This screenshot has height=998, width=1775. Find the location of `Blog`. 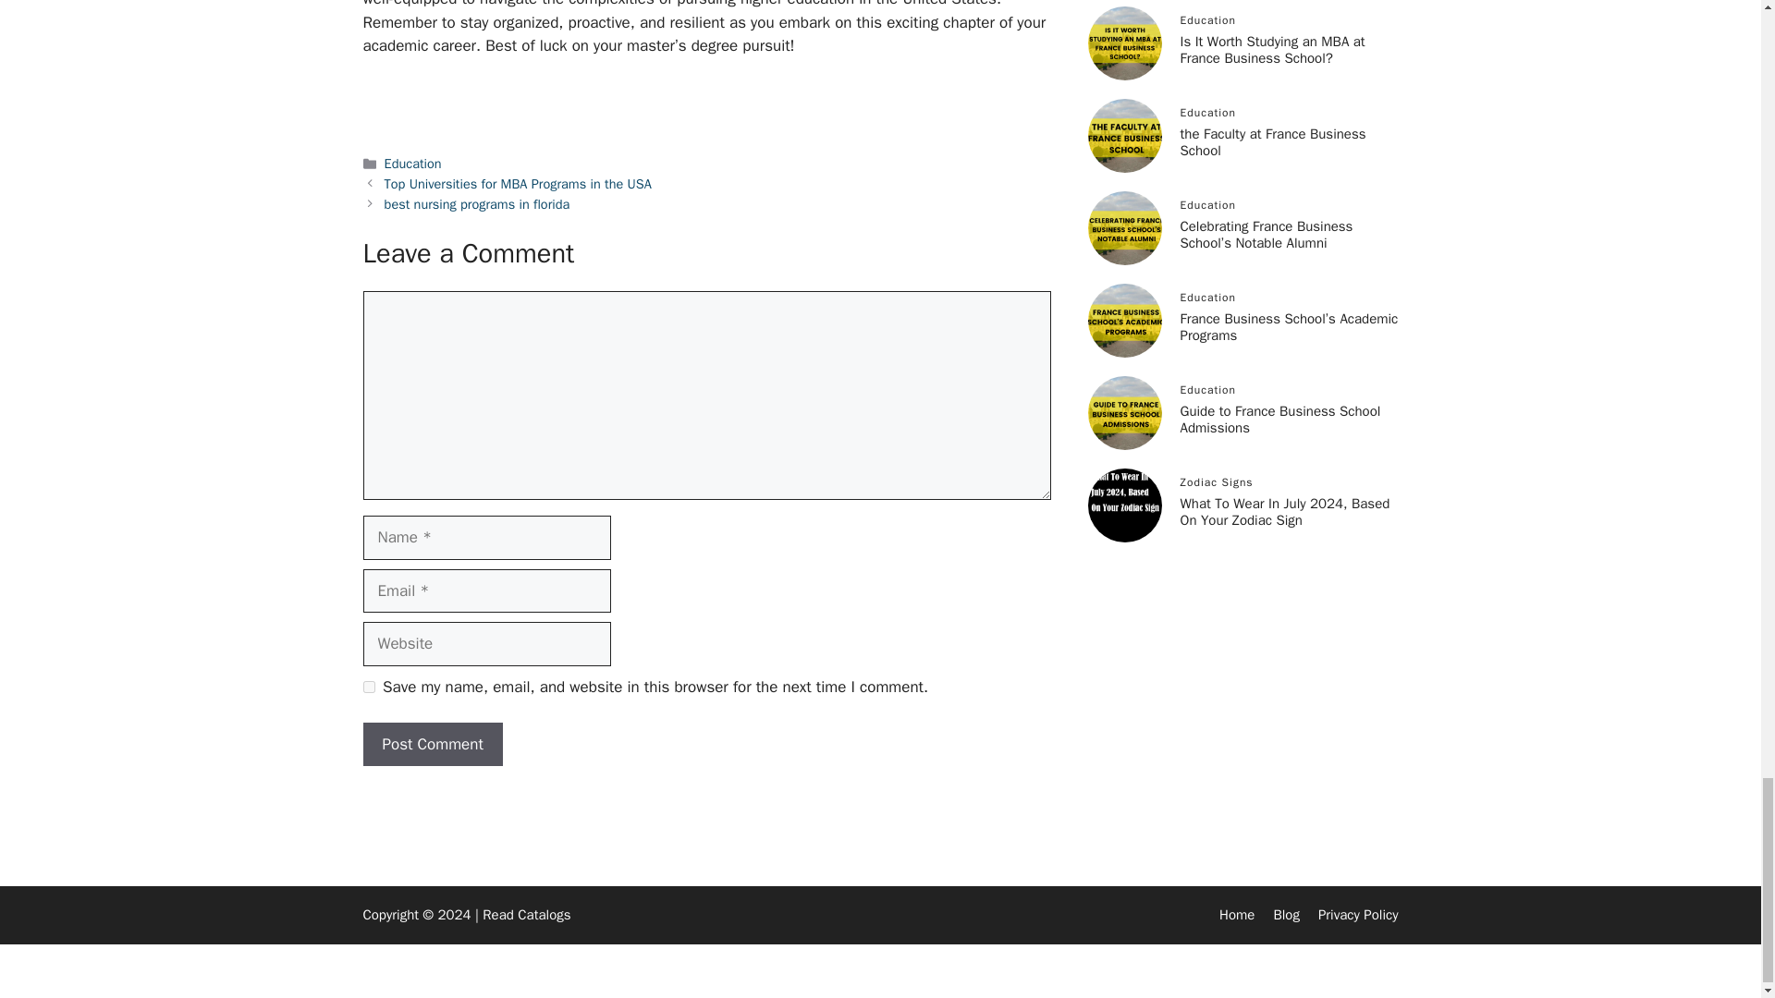

Blog is located at coordinates (1285, 915).